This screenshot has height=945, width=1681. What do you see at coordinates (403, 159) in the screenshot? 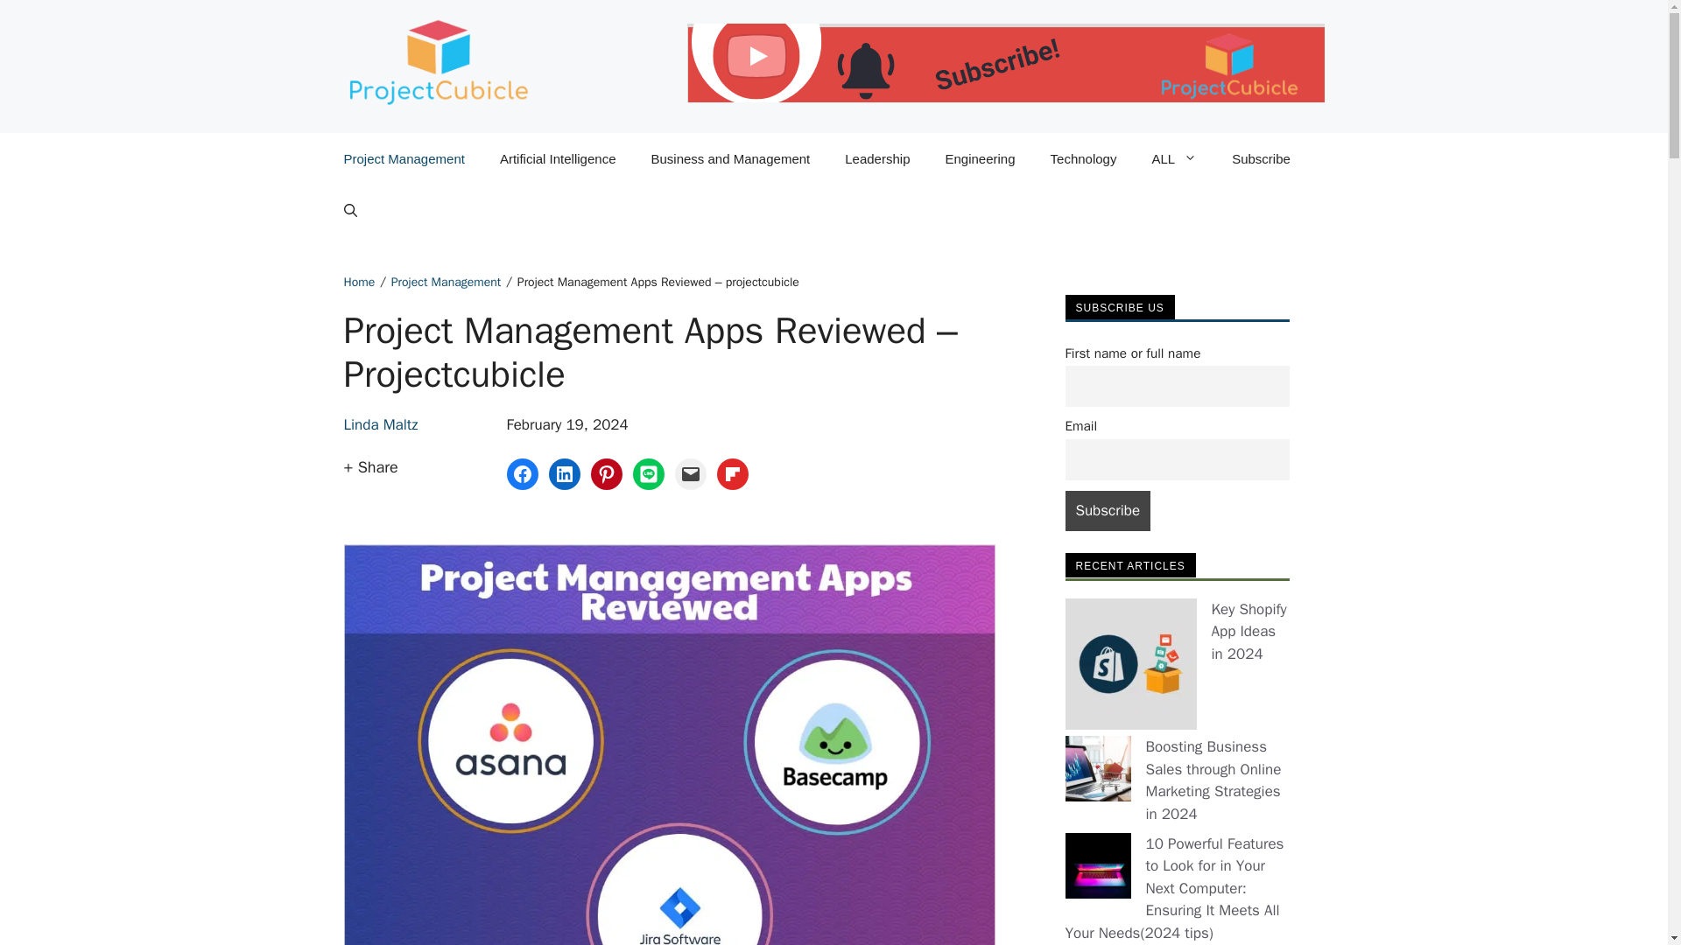
I see `Project Management` at bounding box center [403, 159].